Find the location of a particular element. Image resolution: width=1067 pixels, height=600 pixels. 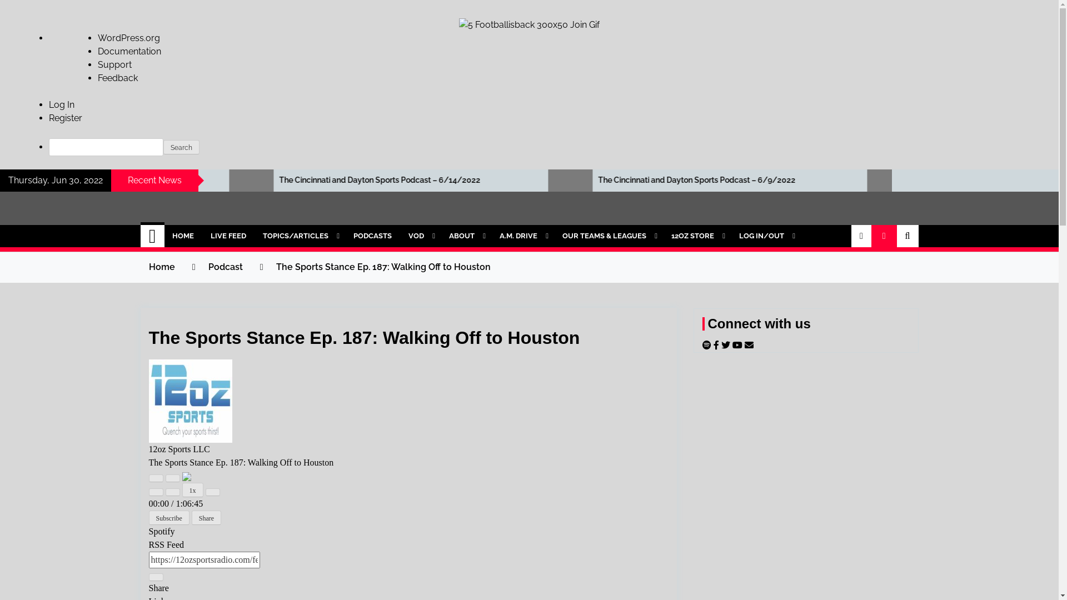

Register is located at coordinates (66, 118).